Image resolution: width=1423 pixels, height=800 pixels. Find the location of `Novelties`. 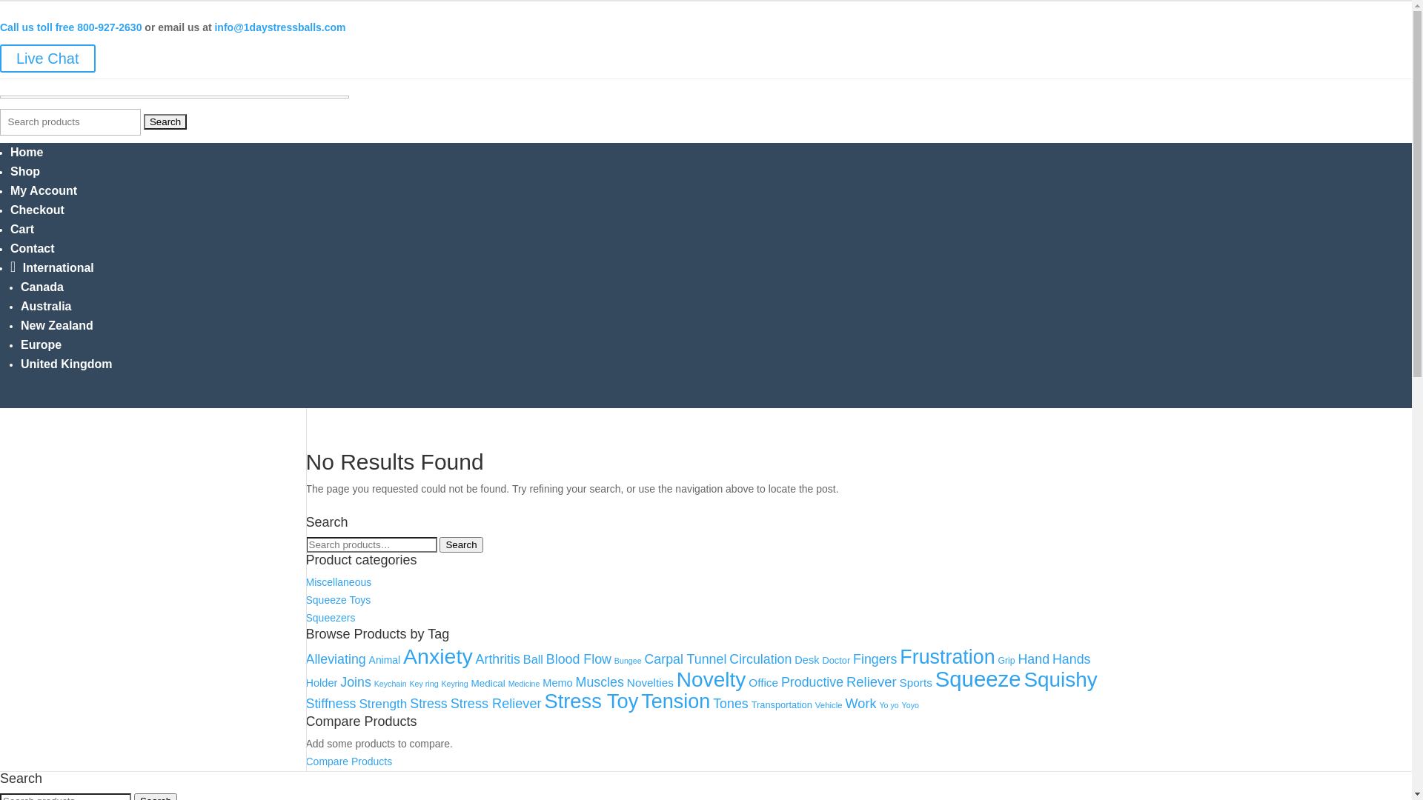

Novelties is located at coordinates (651, 683).